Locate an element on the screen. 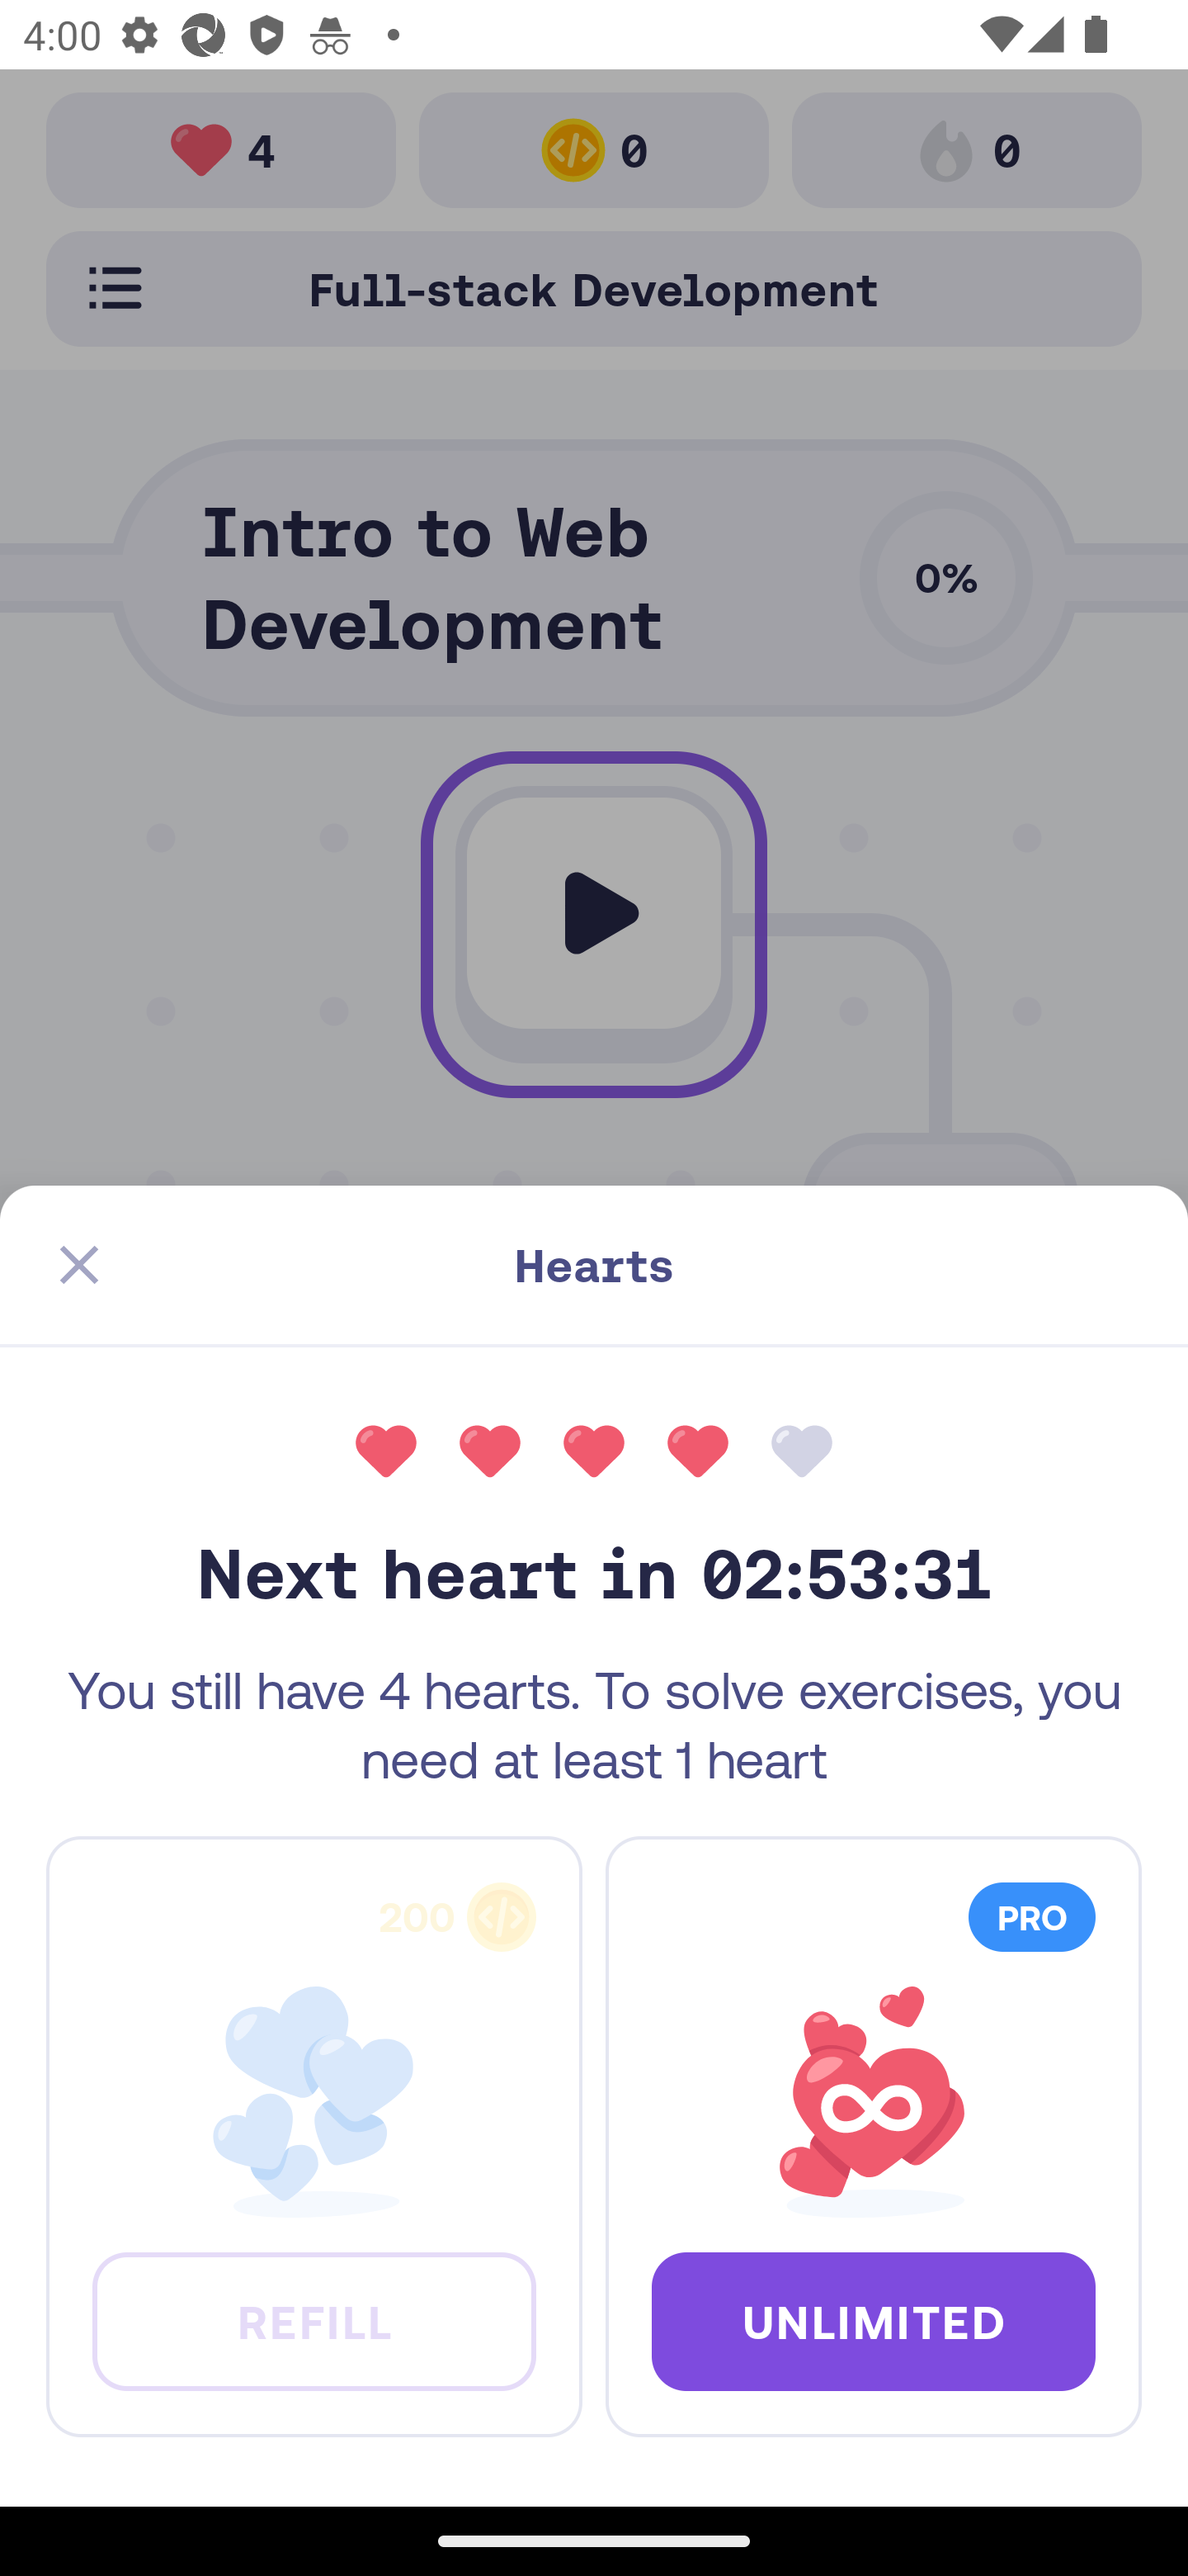 The height and width of the screenshot is (2576, 1188). Close is located at coordinates (79, 1265).